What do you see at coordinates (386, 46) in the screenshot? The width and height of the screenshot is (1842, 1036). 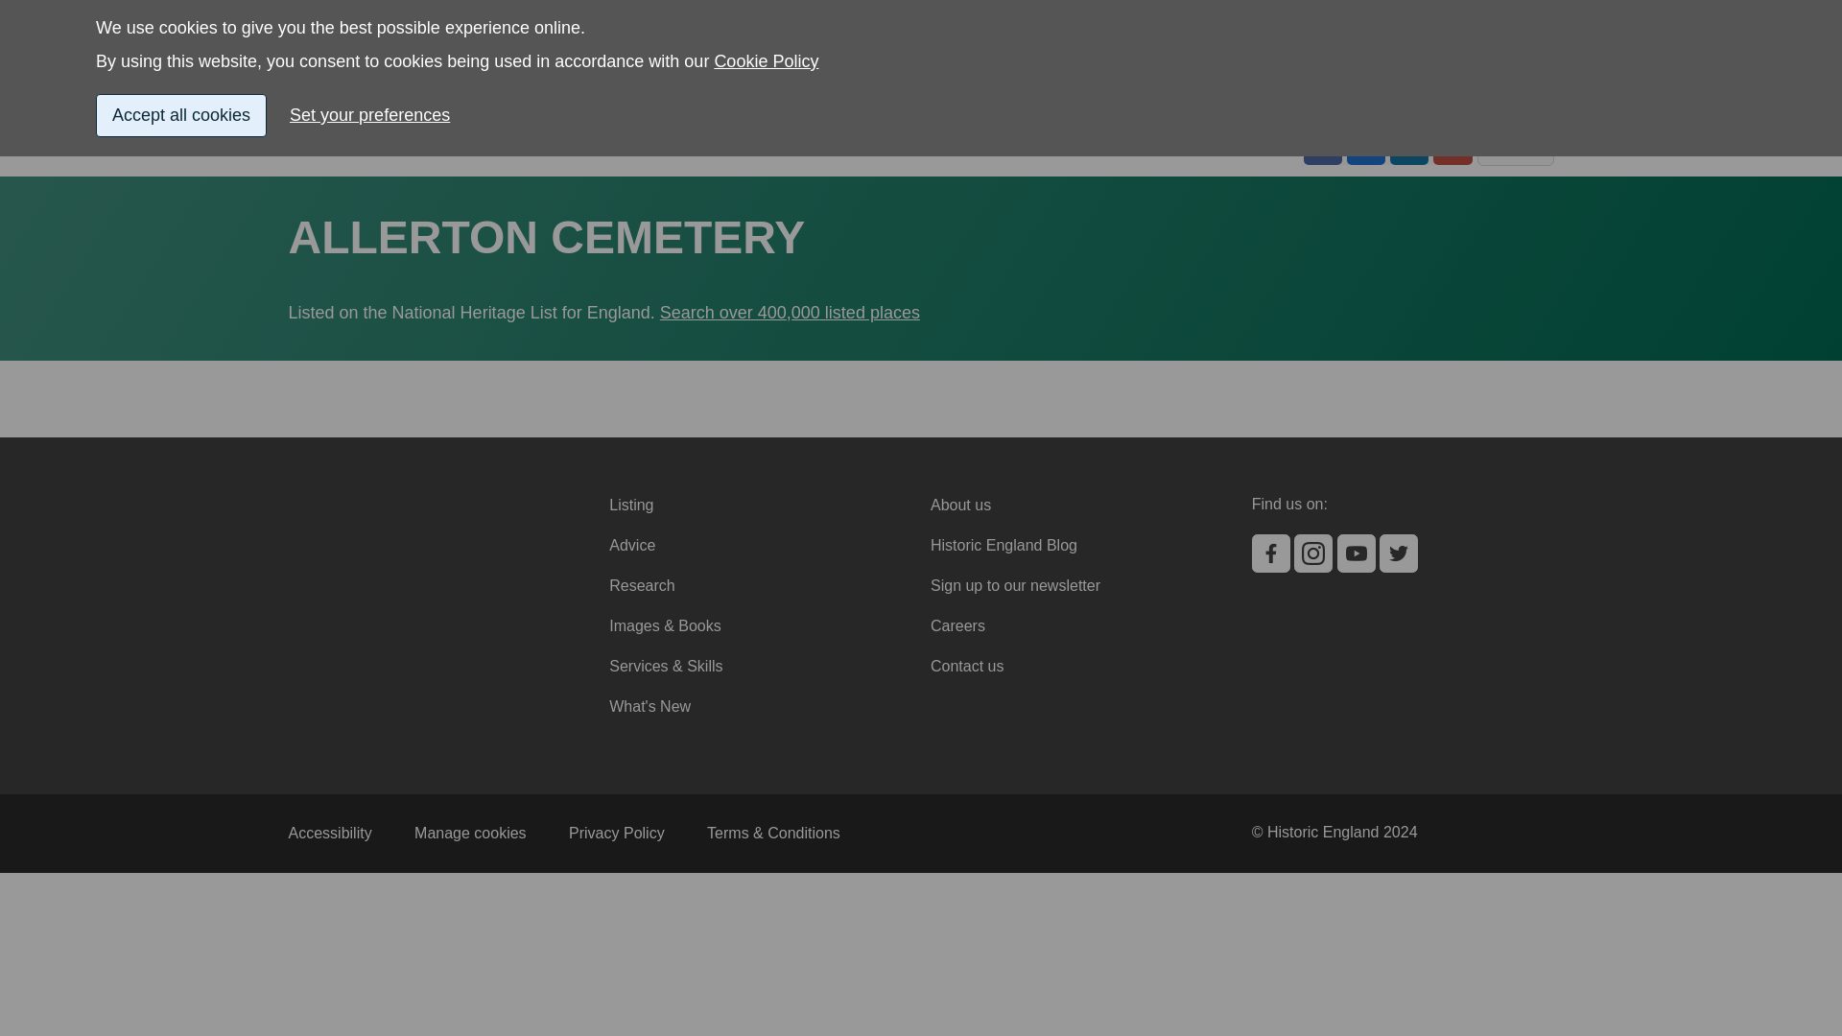 I see `Historic England - home page` at bounding box center [386, 46].